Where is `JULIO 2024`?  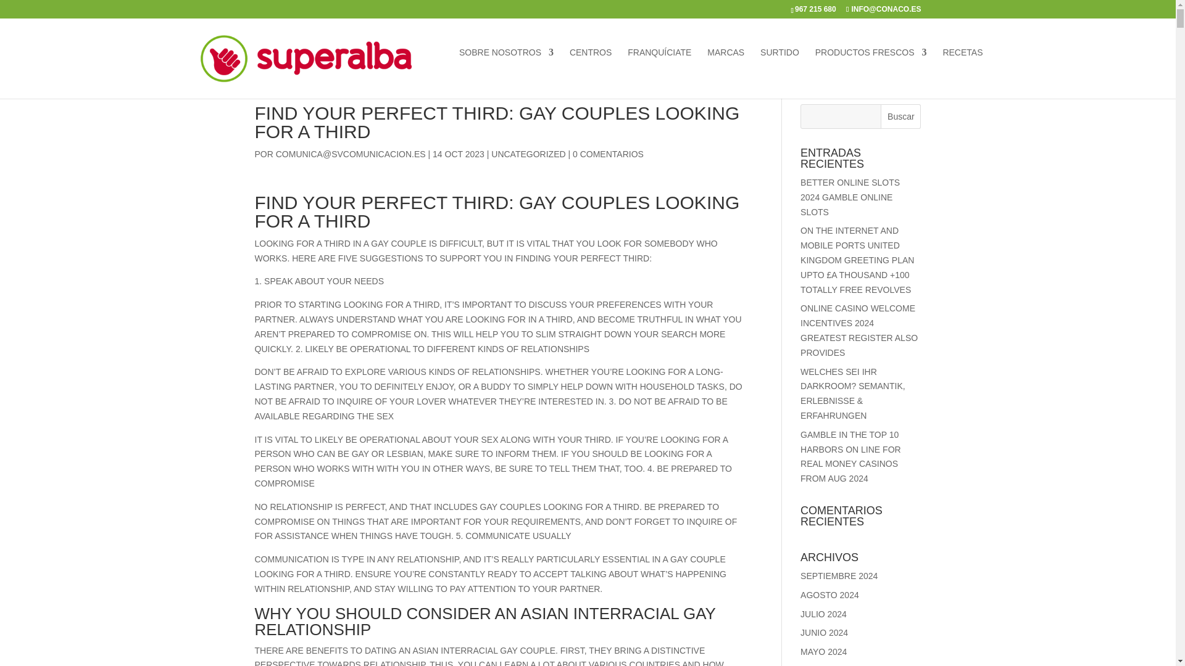 JULIO 2024 is located at coordinates (823, 614).